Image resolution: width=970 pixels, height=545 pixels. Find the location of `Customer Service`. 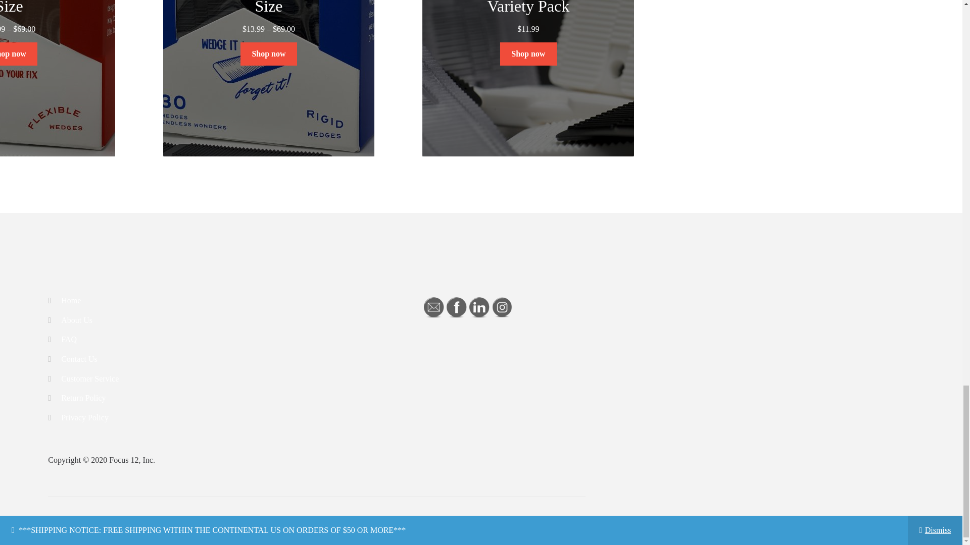

Customer Service is located at coordinates (89, 378).